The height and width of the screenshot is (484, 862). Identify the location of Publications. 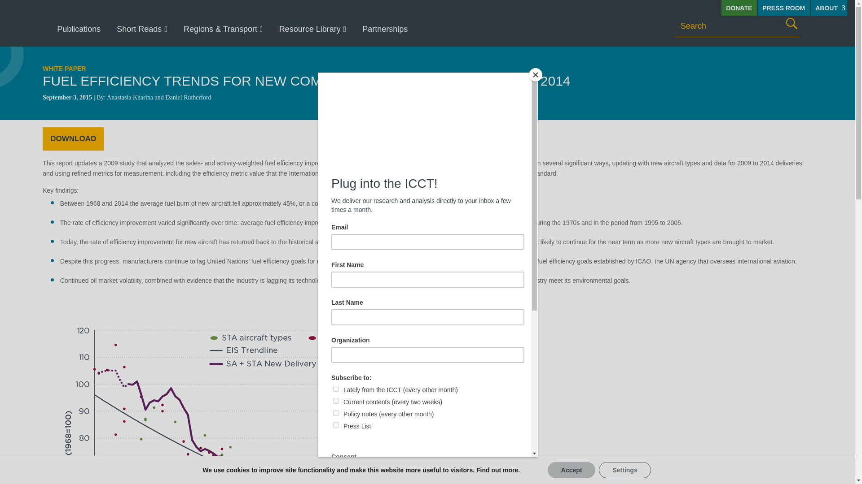
(79, 29).